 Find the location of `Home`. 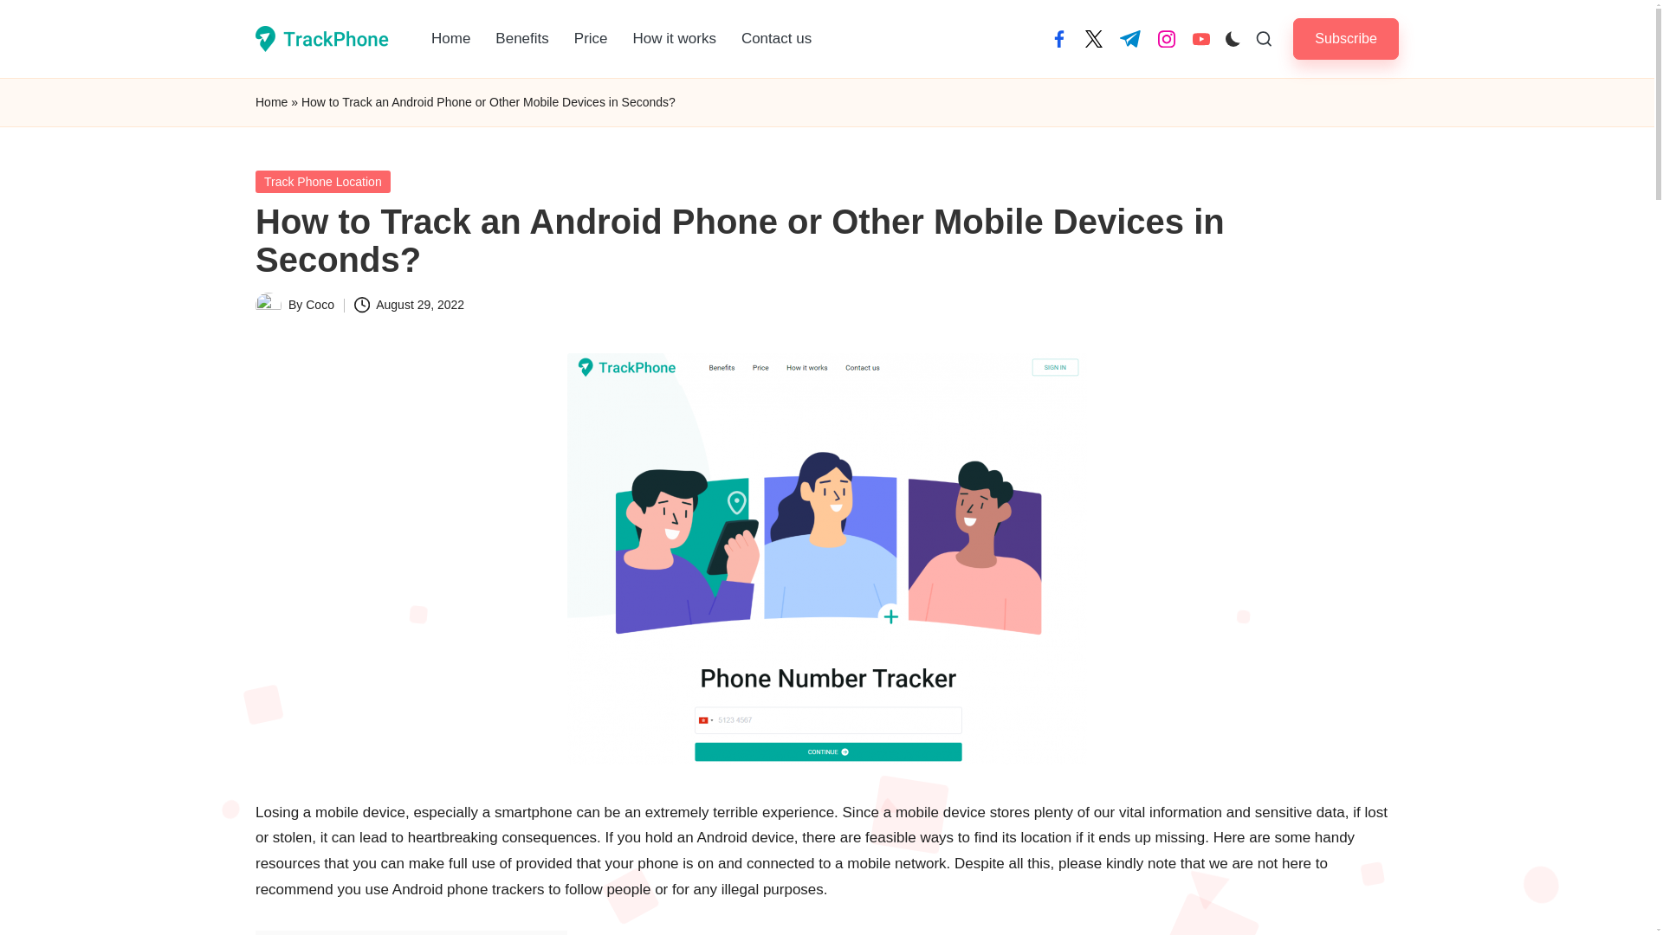

Home is located at coordinates (450, 38).